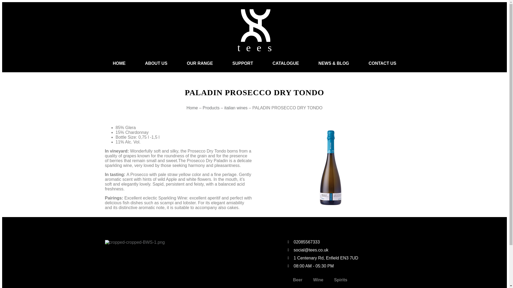 This screenshot has width=513, height=288. I want to click on CONTACT US, so click(382, 63).